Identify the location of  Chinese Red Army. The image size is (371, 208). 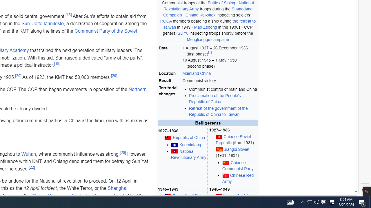
(240, 179).